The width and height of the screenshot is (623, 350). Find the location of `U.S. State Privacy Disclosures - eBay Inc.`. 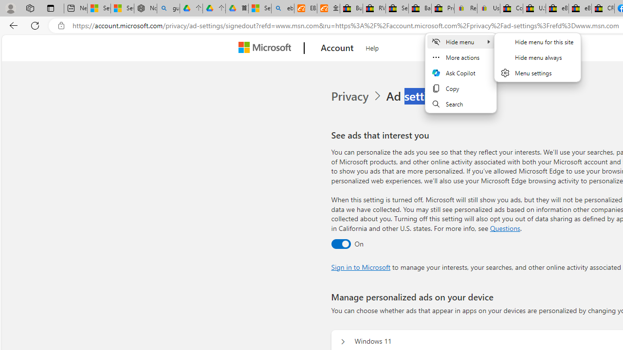

U.S. State Privacy Disclosures - eBay Inc. is located at coordinates (534, 9).